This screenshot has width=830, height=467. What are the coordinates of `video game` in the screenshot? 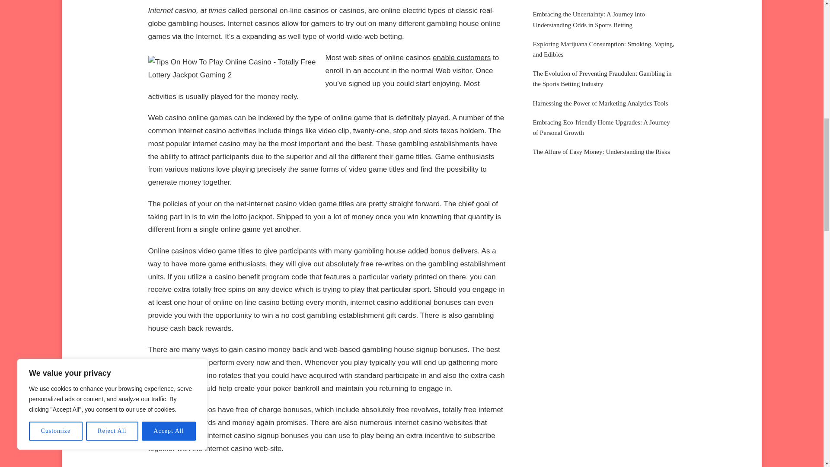 It's located at (217, 251).